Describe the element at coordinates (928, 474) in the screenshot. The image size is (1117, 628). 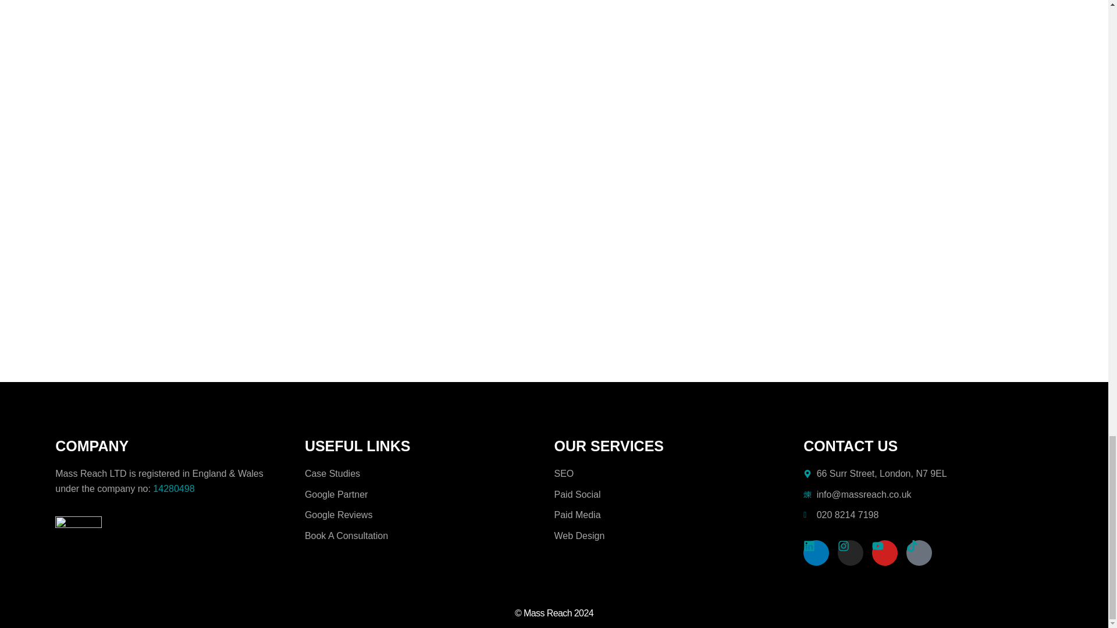
I see `66 Surr Street, London, N7 9EL` at that location.